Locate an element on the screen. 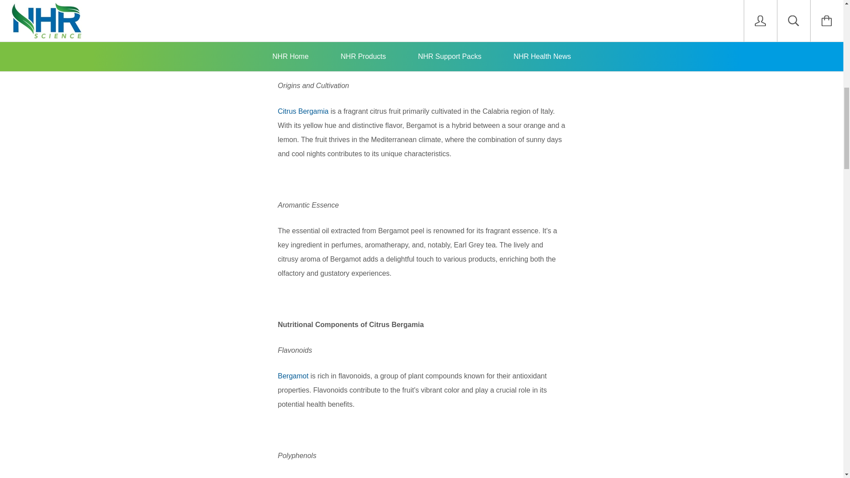 The height and width of the screenshot is (478, 850). Bergamot is located at coordinates (507, 478).